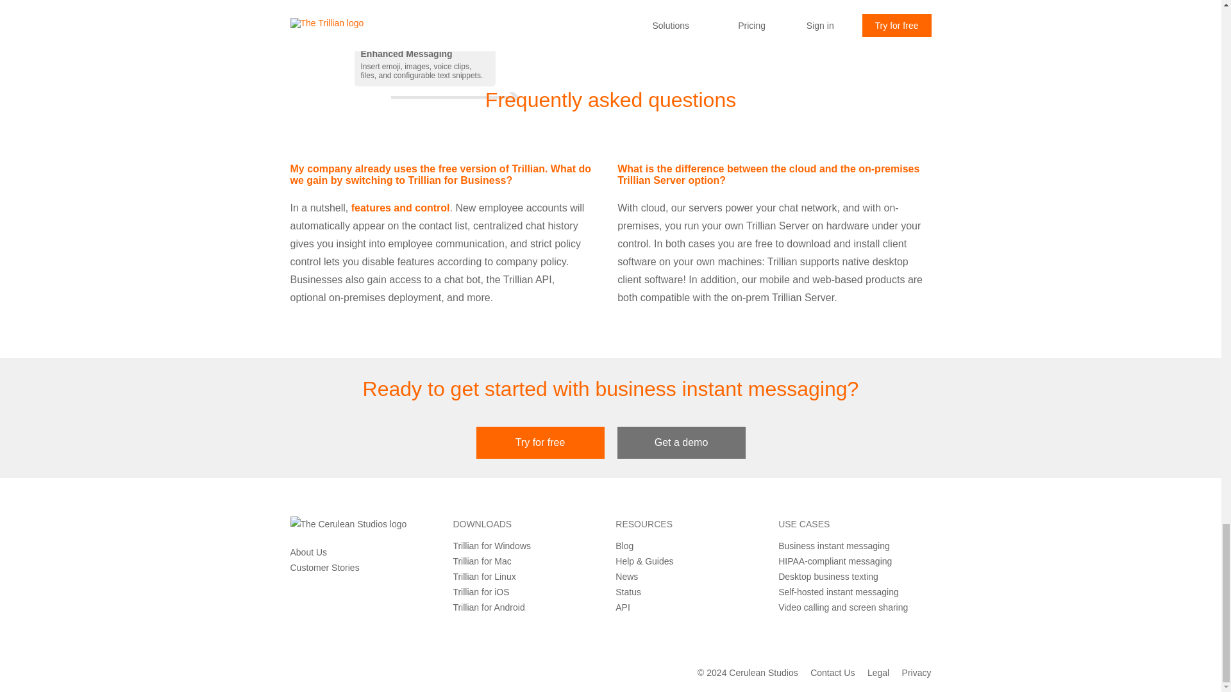  What do you see at coordinates (489, 607) in the screenshot?
I see `Trillian for Android` at bounding box center [489, 607].